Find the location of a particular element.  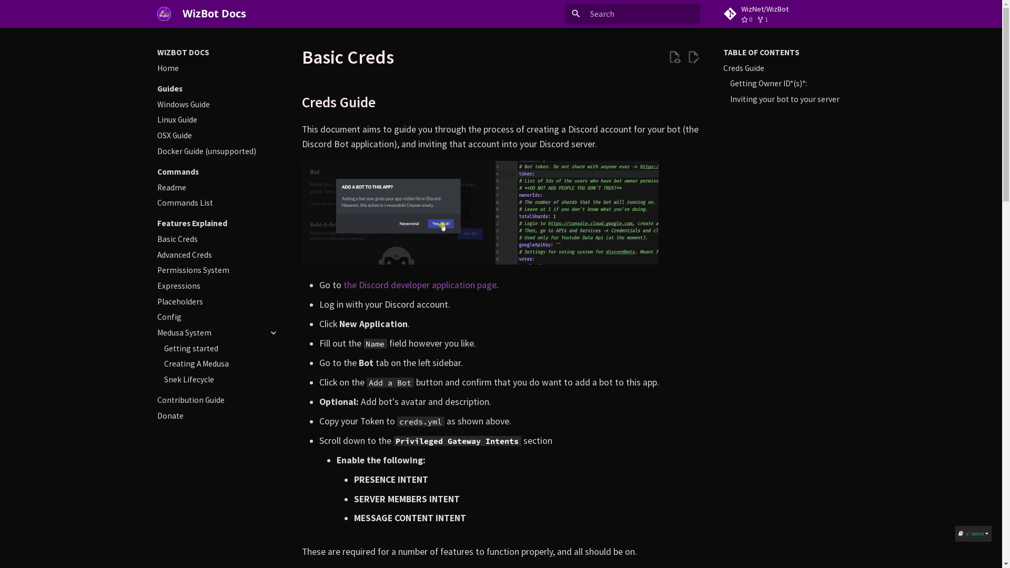

Basic Creds is located at coordinates (218, 239).